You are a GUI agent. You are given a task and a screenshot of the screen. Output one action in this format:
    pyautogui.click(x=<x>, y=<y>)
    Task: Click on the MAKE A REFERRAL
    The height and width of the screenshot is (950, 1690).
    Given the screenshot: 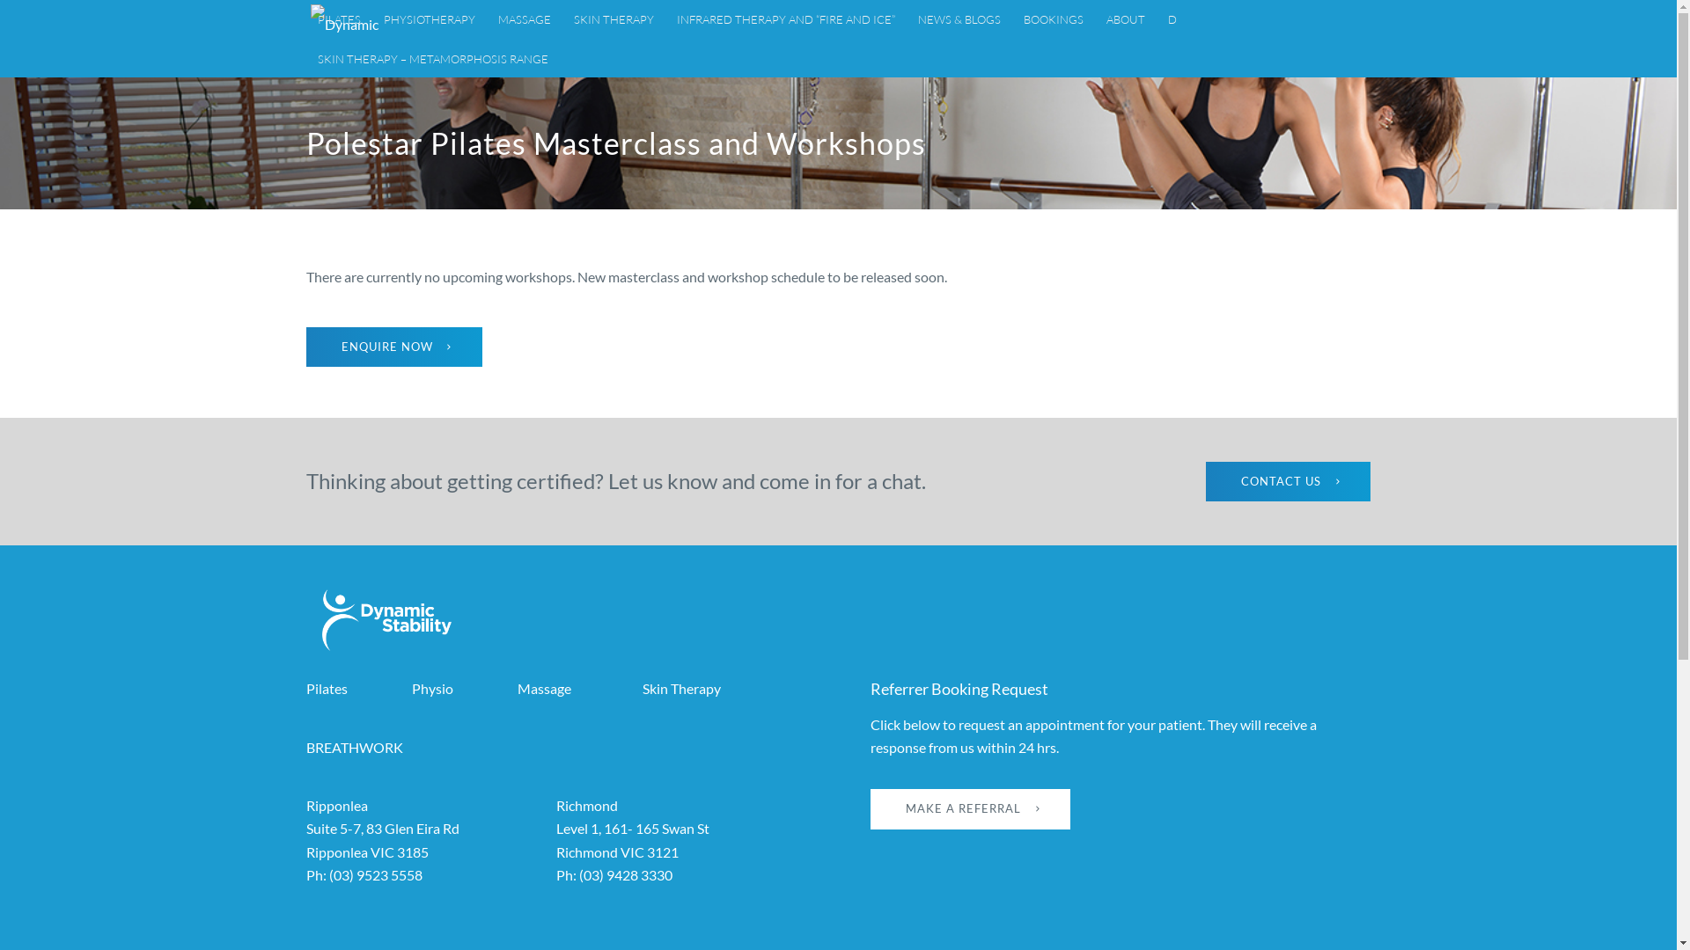 What is the action you would take?
    pyautogui.click(x=970, y=809)
    